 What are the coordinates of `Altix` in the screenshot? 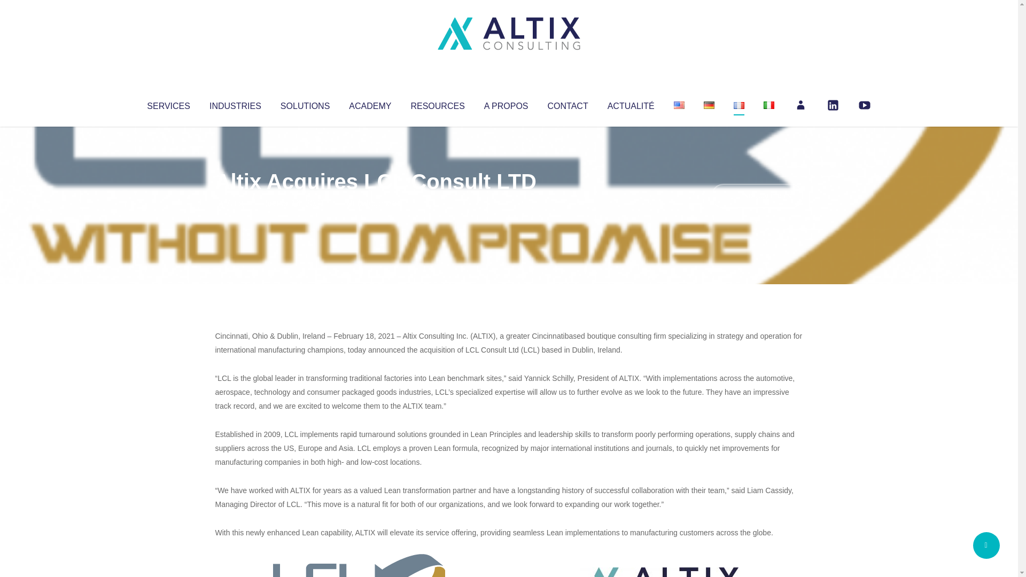 It's located at (235, 203).